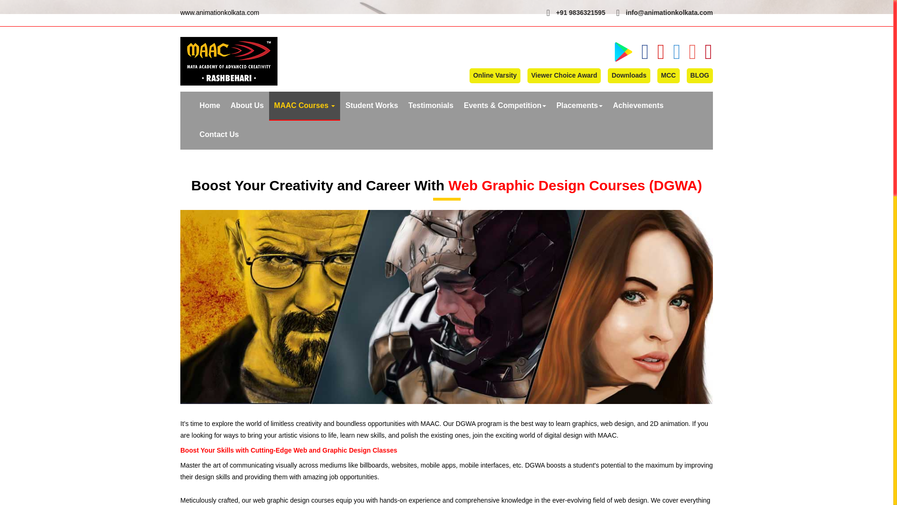 The image size is (897, 505). What do you see at coordinates (494, 76) in the screenshot?
I see `Online Varsity` at bounding box center [494, 76].